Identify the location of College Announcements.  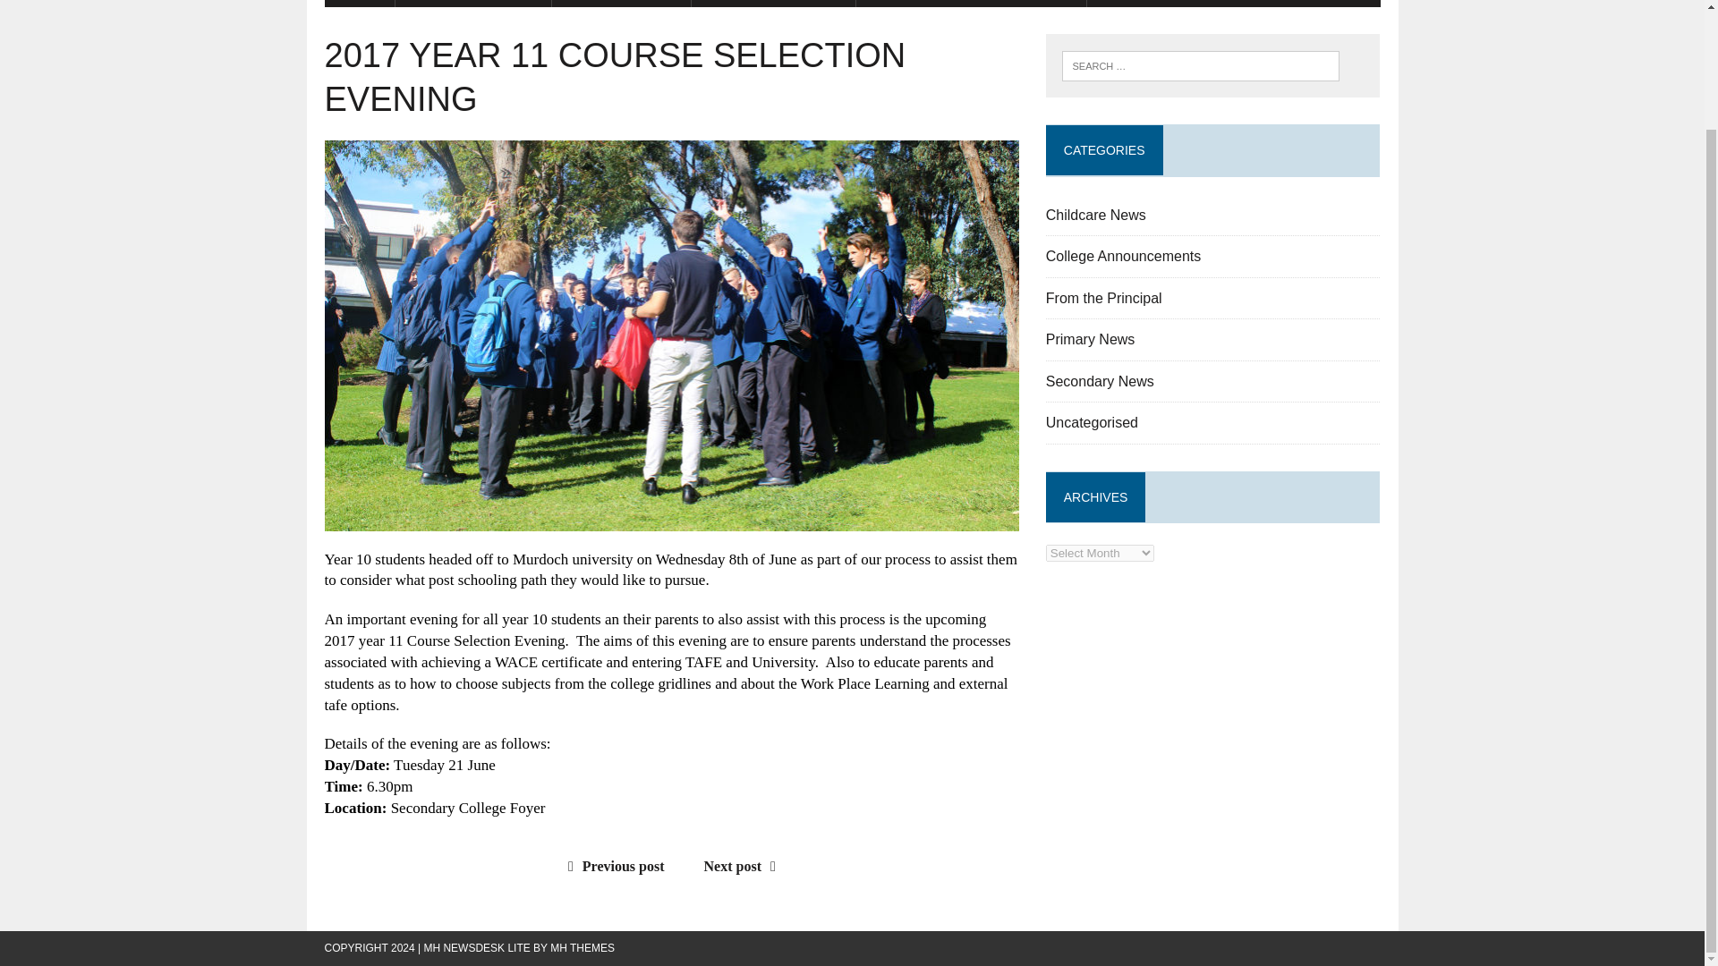
(1124, 256).